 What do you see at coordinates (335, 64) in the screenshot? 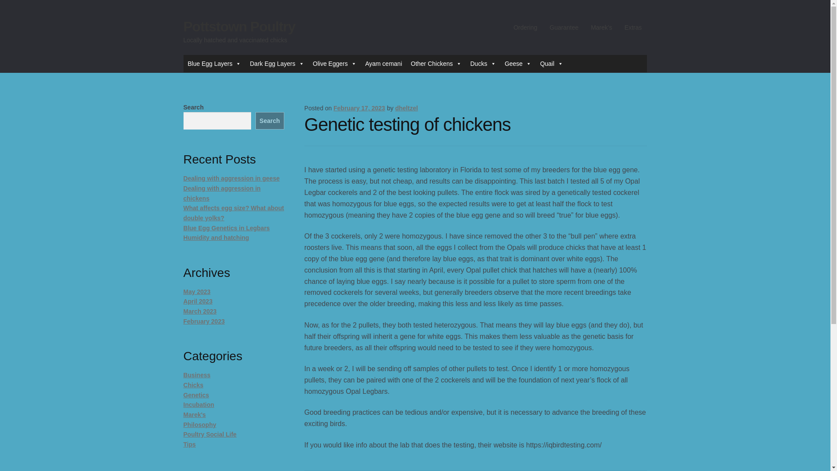
I see `Olive Eggers` at bounding box center [335, 64].